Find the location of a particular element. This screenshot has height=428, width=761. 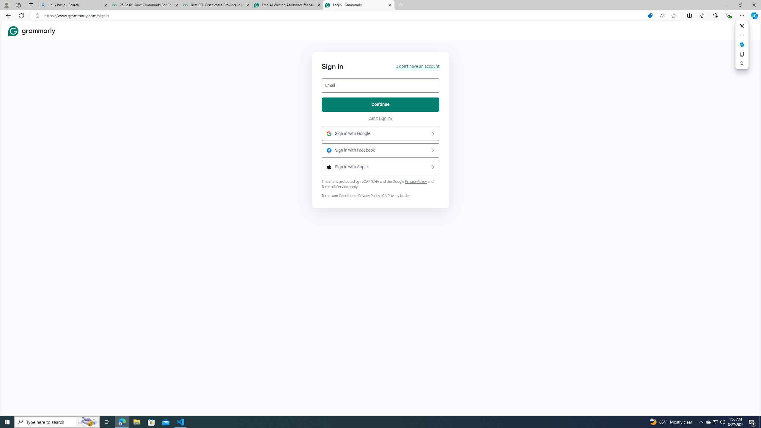

Google Terms of Service is located at coordinates (335, 187).